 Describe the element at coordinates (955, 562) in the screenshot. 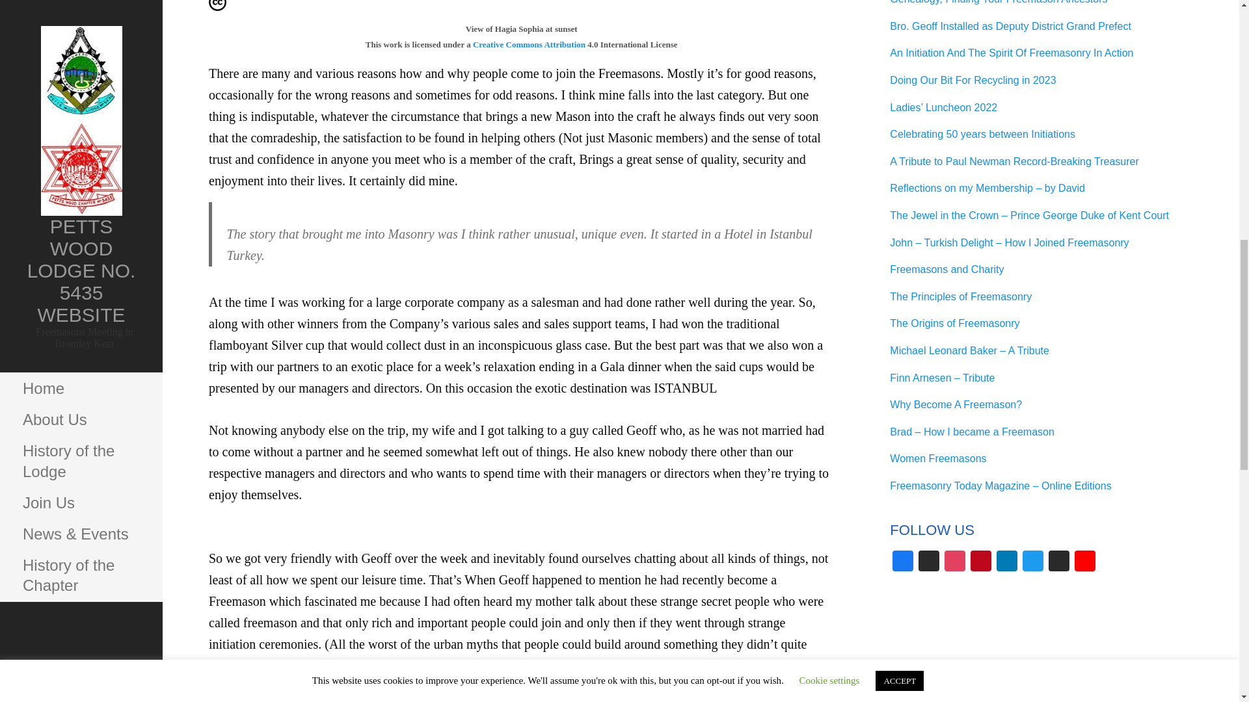

I see `Instagram` at that location.